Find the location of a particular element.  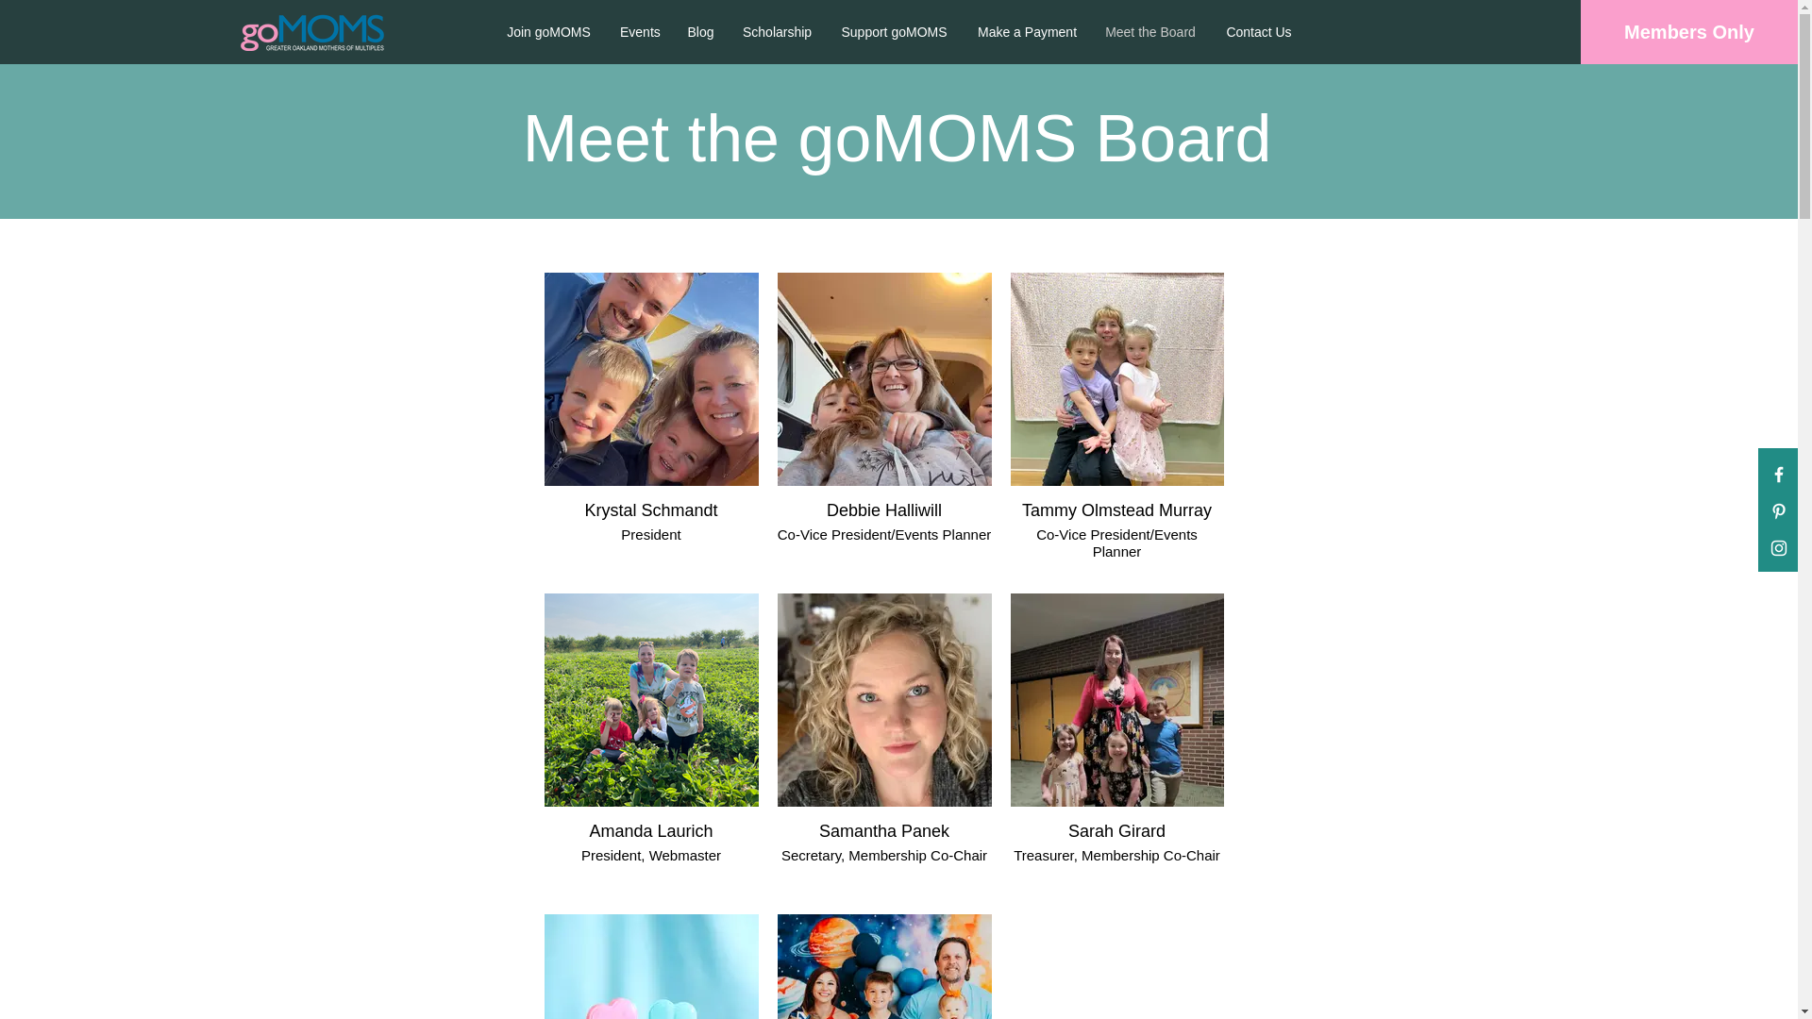

Contact Us is located at coordinates (1259, 32).